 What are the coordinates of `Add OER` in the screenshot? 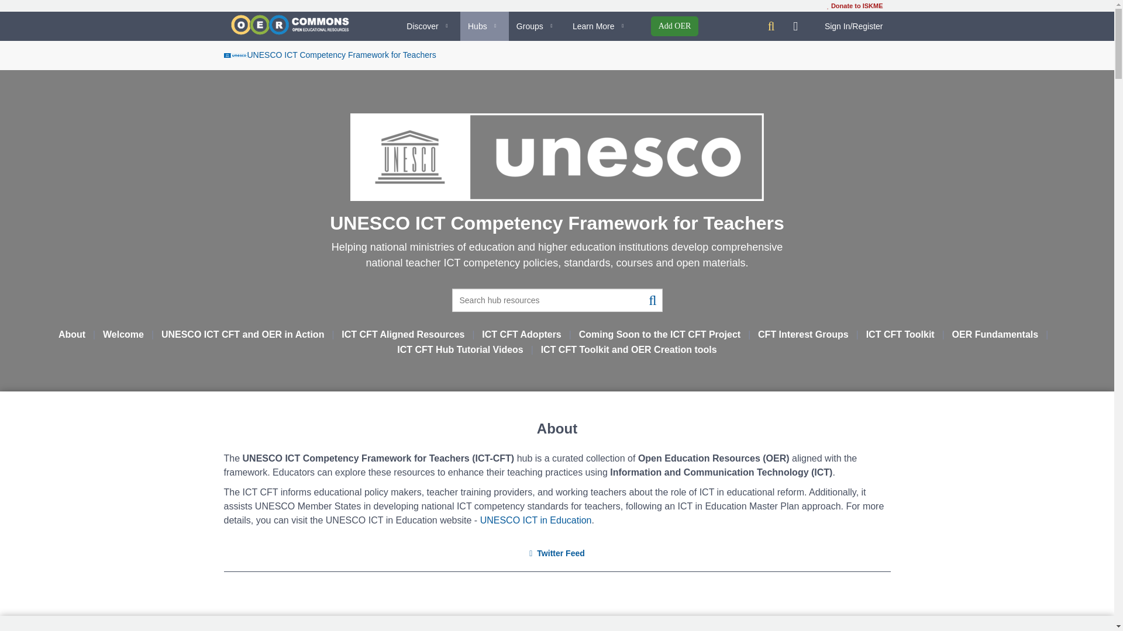 It's located at (675, 26).